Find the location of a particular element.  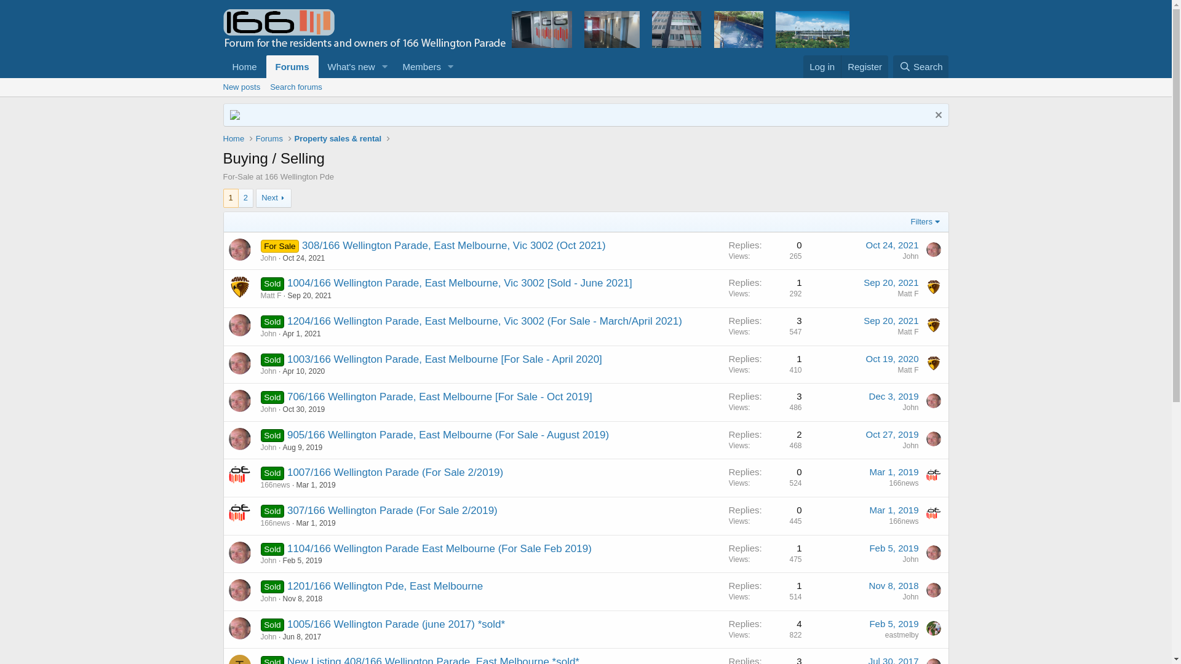

Nov 8, 2018 is located at coordinates (303, 599).